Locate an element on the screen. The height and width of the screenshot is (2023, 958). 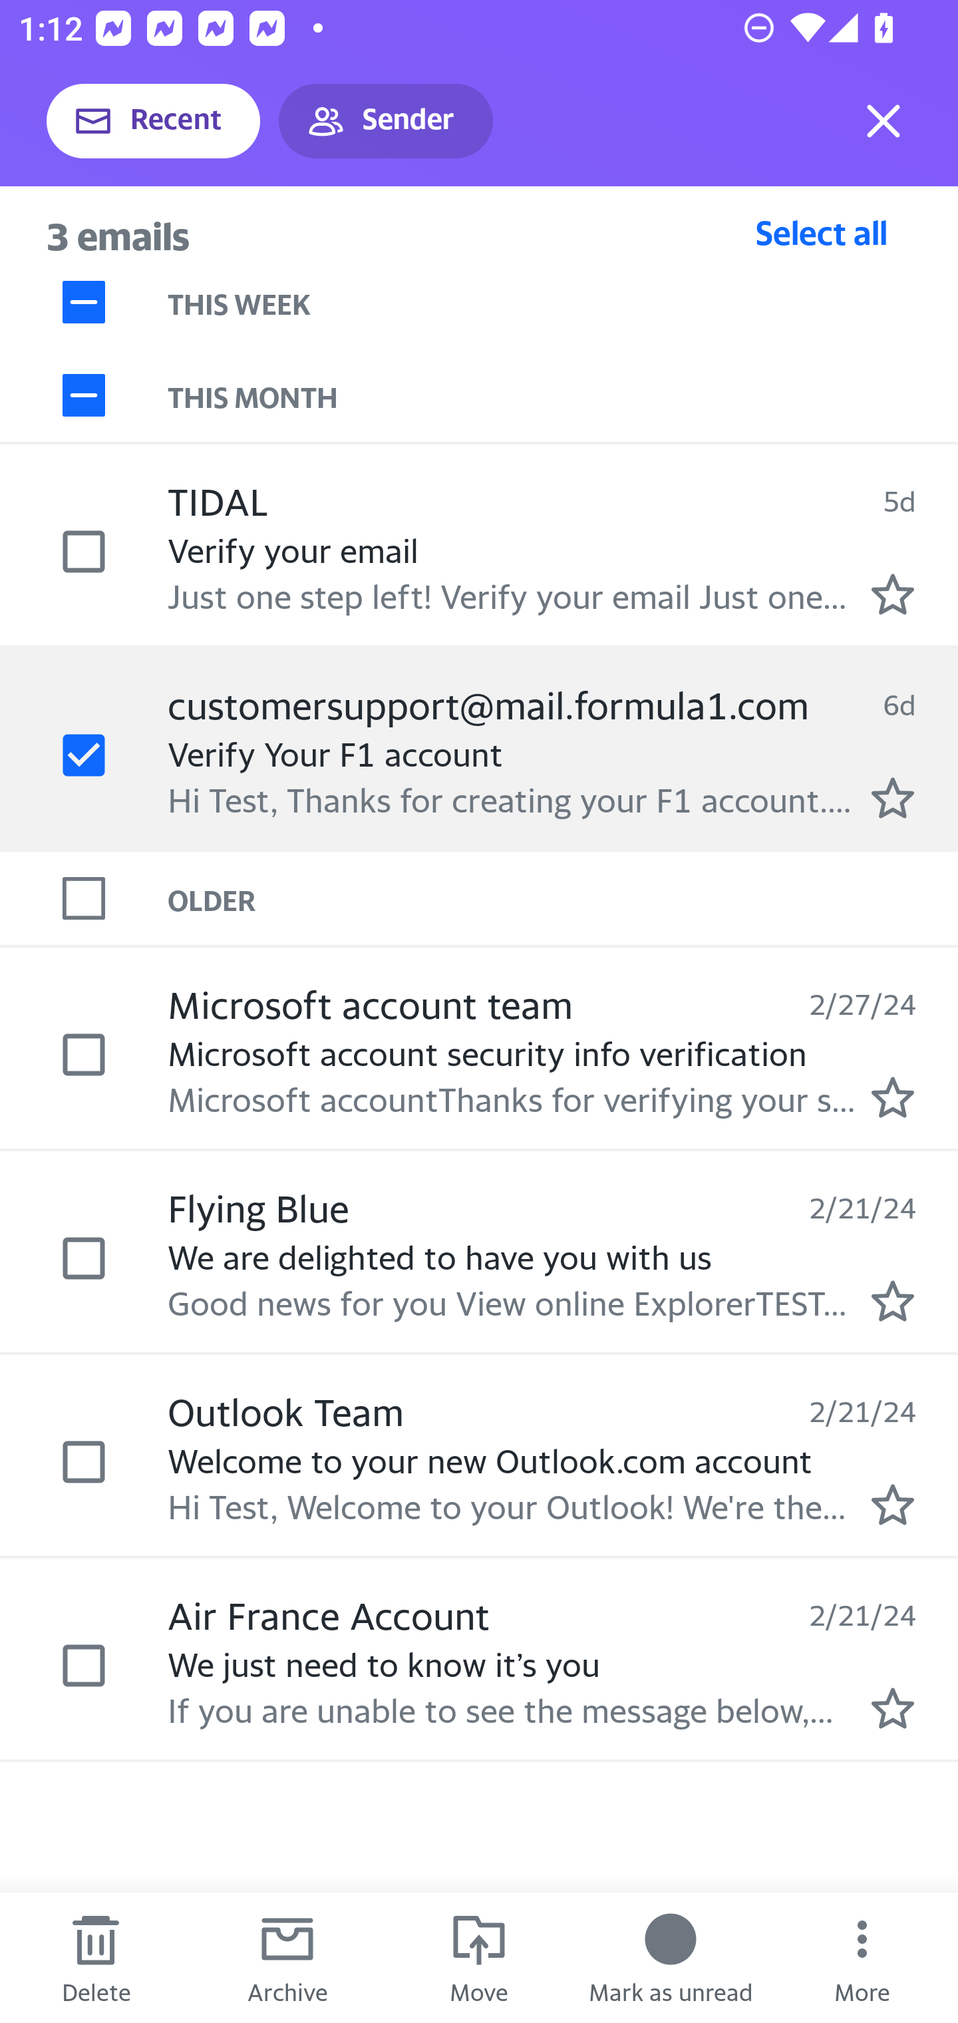
Delete is located at coordinates (96, 1958).